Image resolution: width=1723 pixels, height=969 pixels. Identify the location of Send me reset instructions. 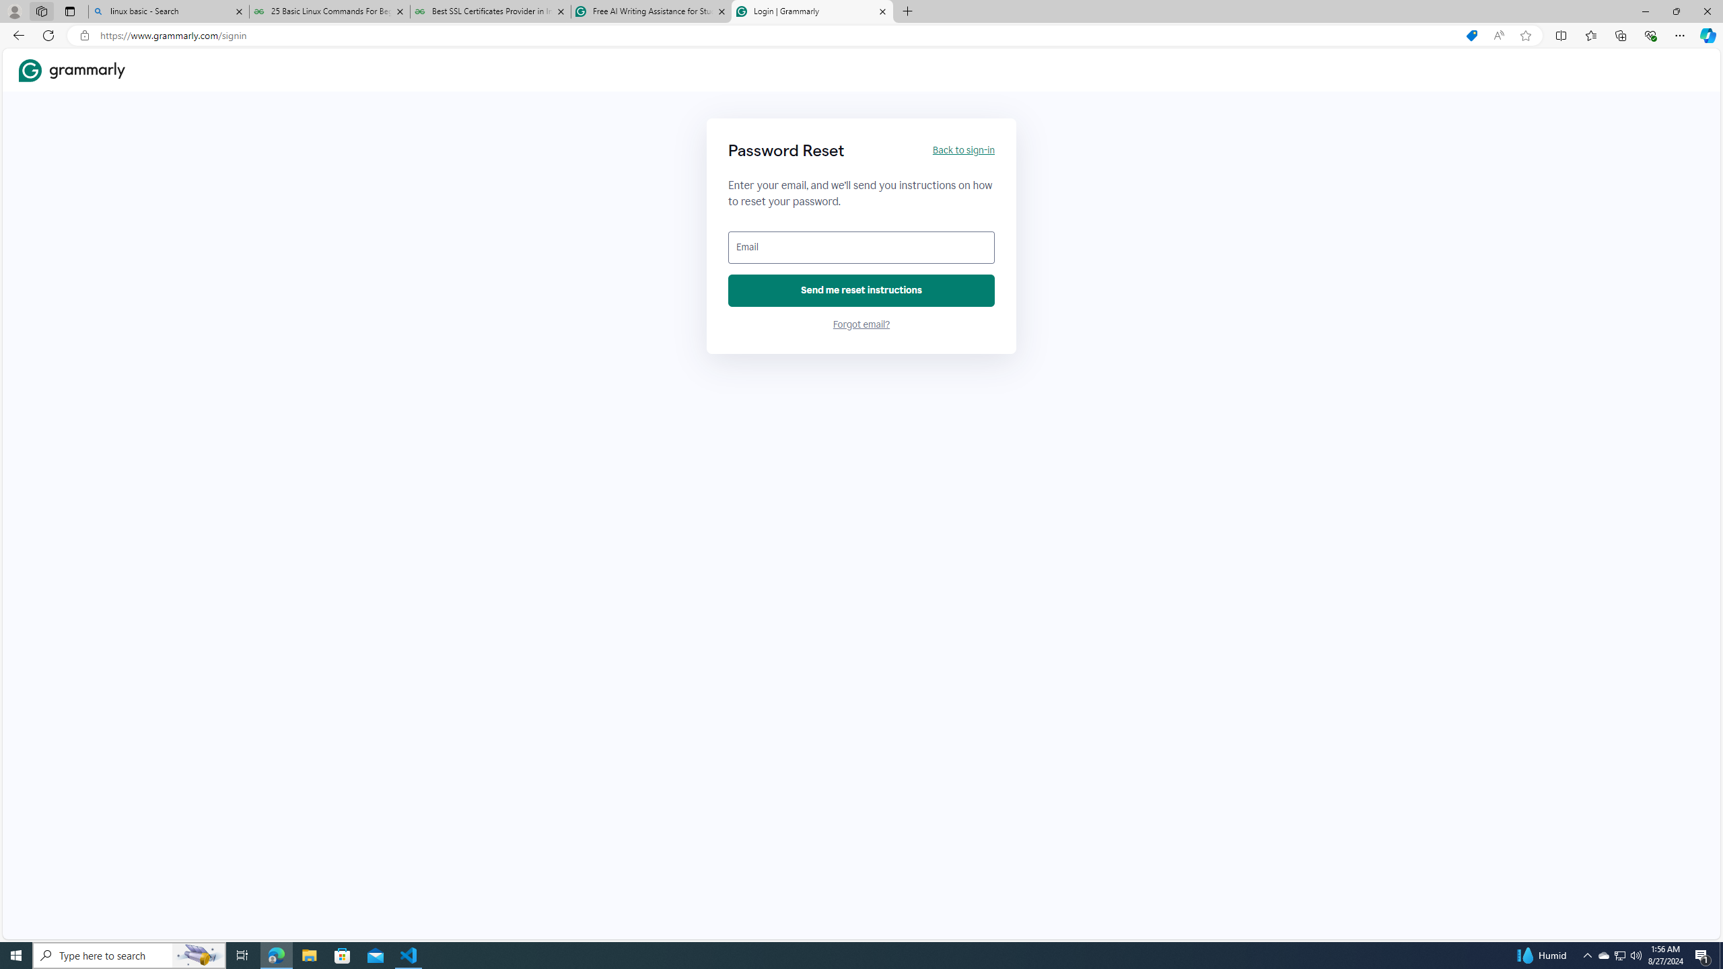
(861, 291).